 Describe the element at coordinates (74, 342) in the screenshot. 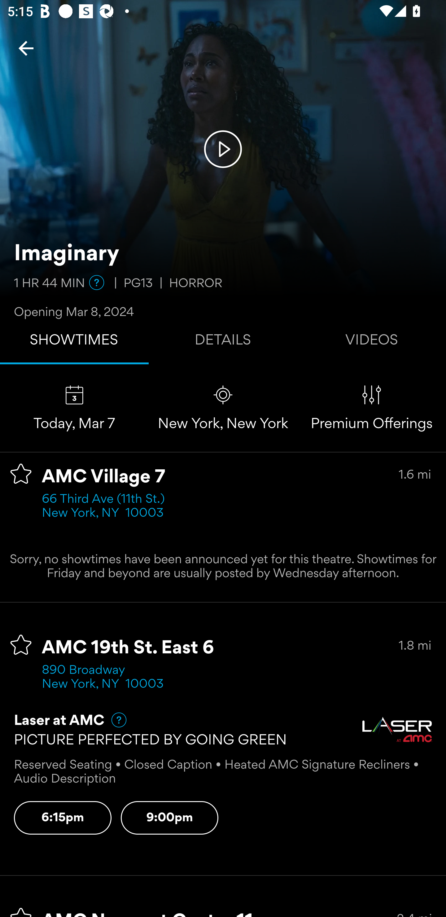

I see `SHOWTIMES
Tab 1 of 3` at that location.